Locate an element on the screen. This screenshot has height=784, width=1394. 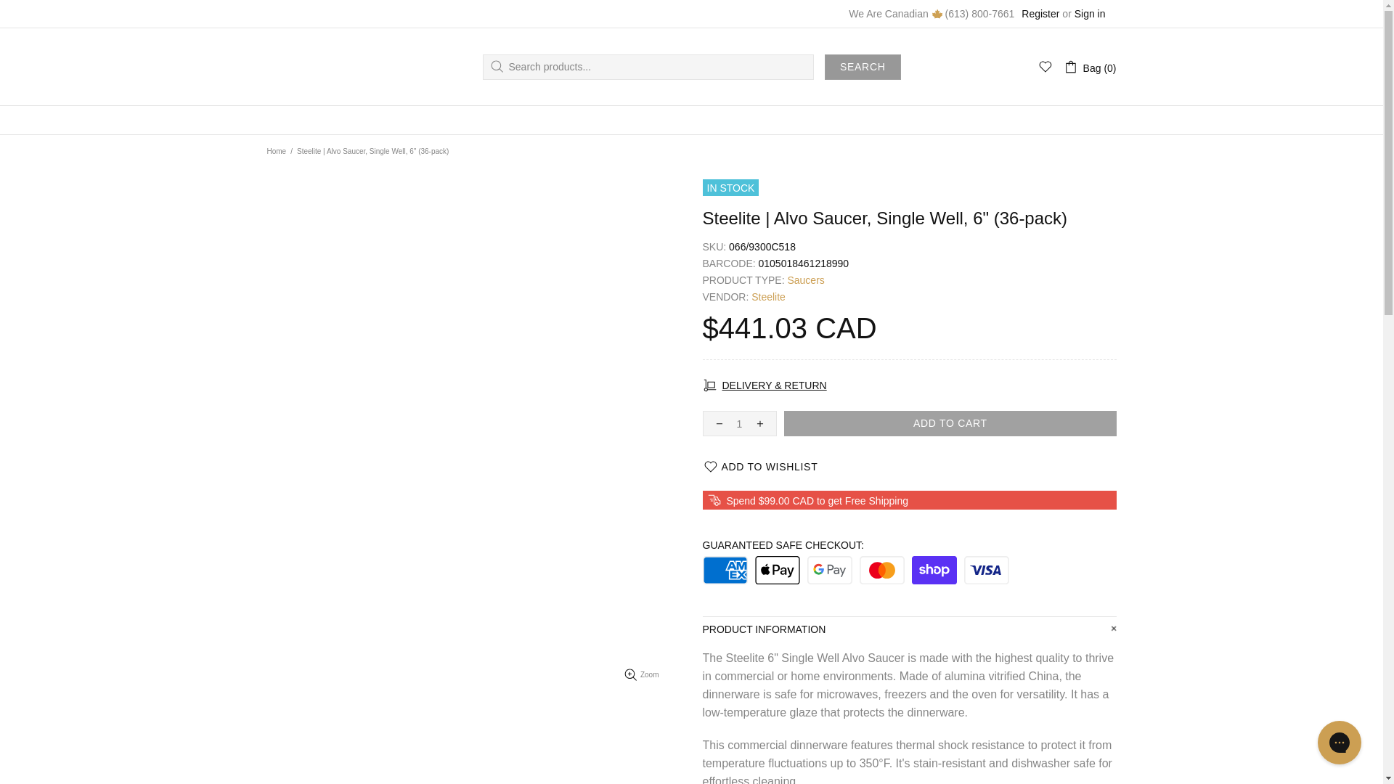
1 is located at coordinates (739, 422).